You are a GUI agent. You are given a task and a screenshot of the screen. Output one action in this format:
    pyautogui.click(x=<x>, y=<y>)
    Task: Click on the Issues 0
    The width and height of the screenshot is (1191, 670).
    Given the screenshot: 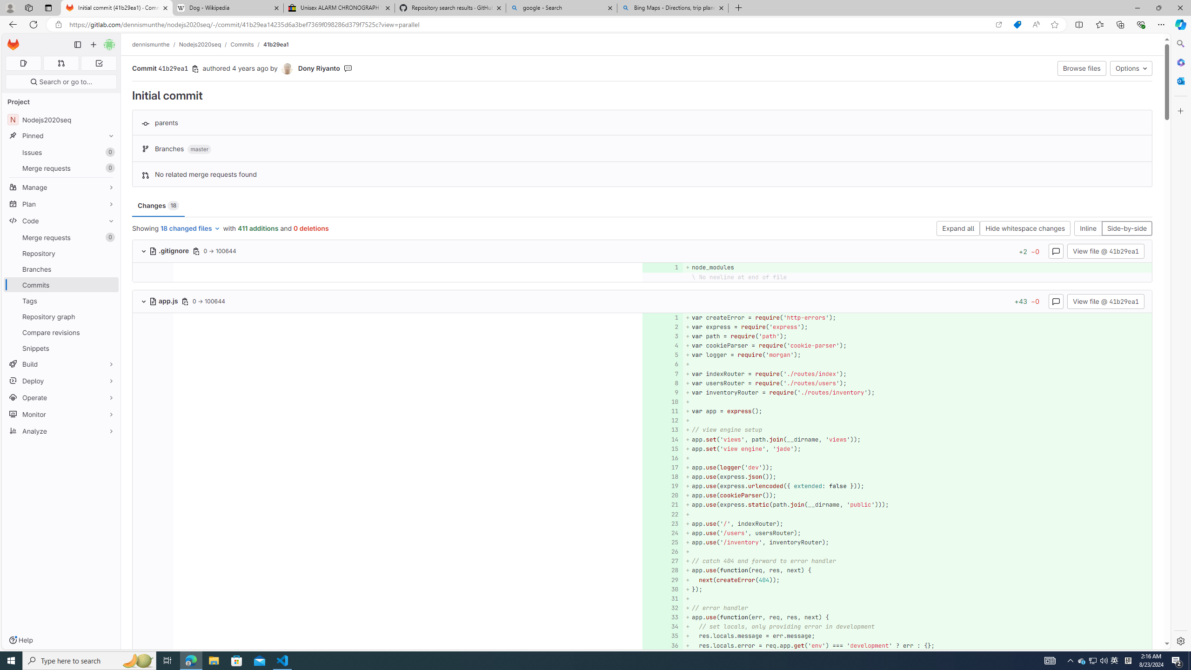 What is the action you would take?
    pyautogui.click(x=61, y=153)
    